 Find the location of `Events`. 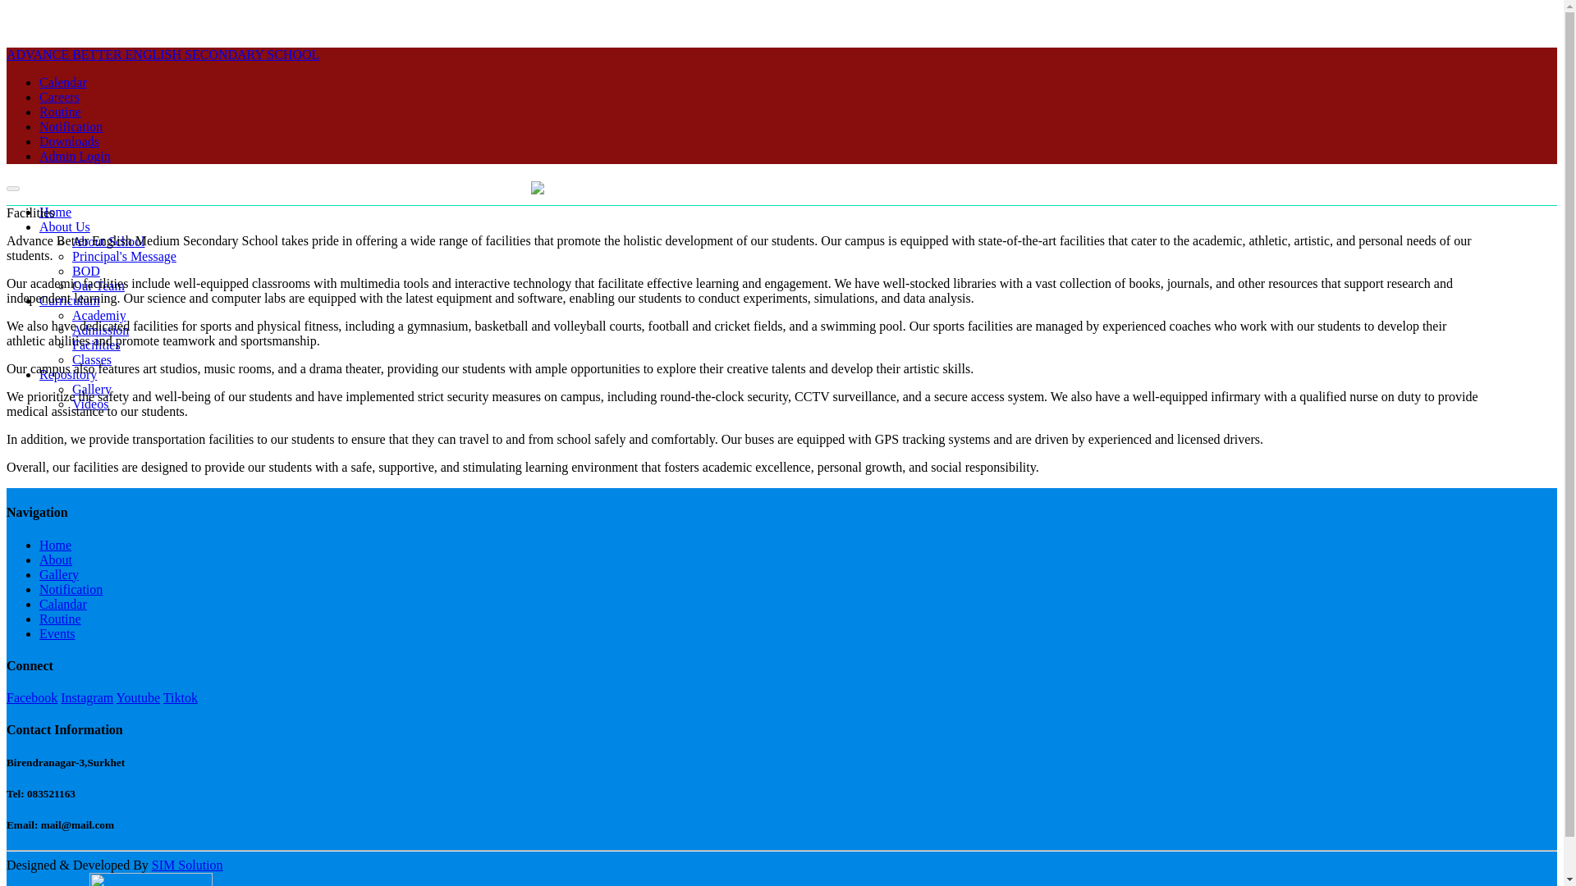

Events is located at coordinates (57, 633).